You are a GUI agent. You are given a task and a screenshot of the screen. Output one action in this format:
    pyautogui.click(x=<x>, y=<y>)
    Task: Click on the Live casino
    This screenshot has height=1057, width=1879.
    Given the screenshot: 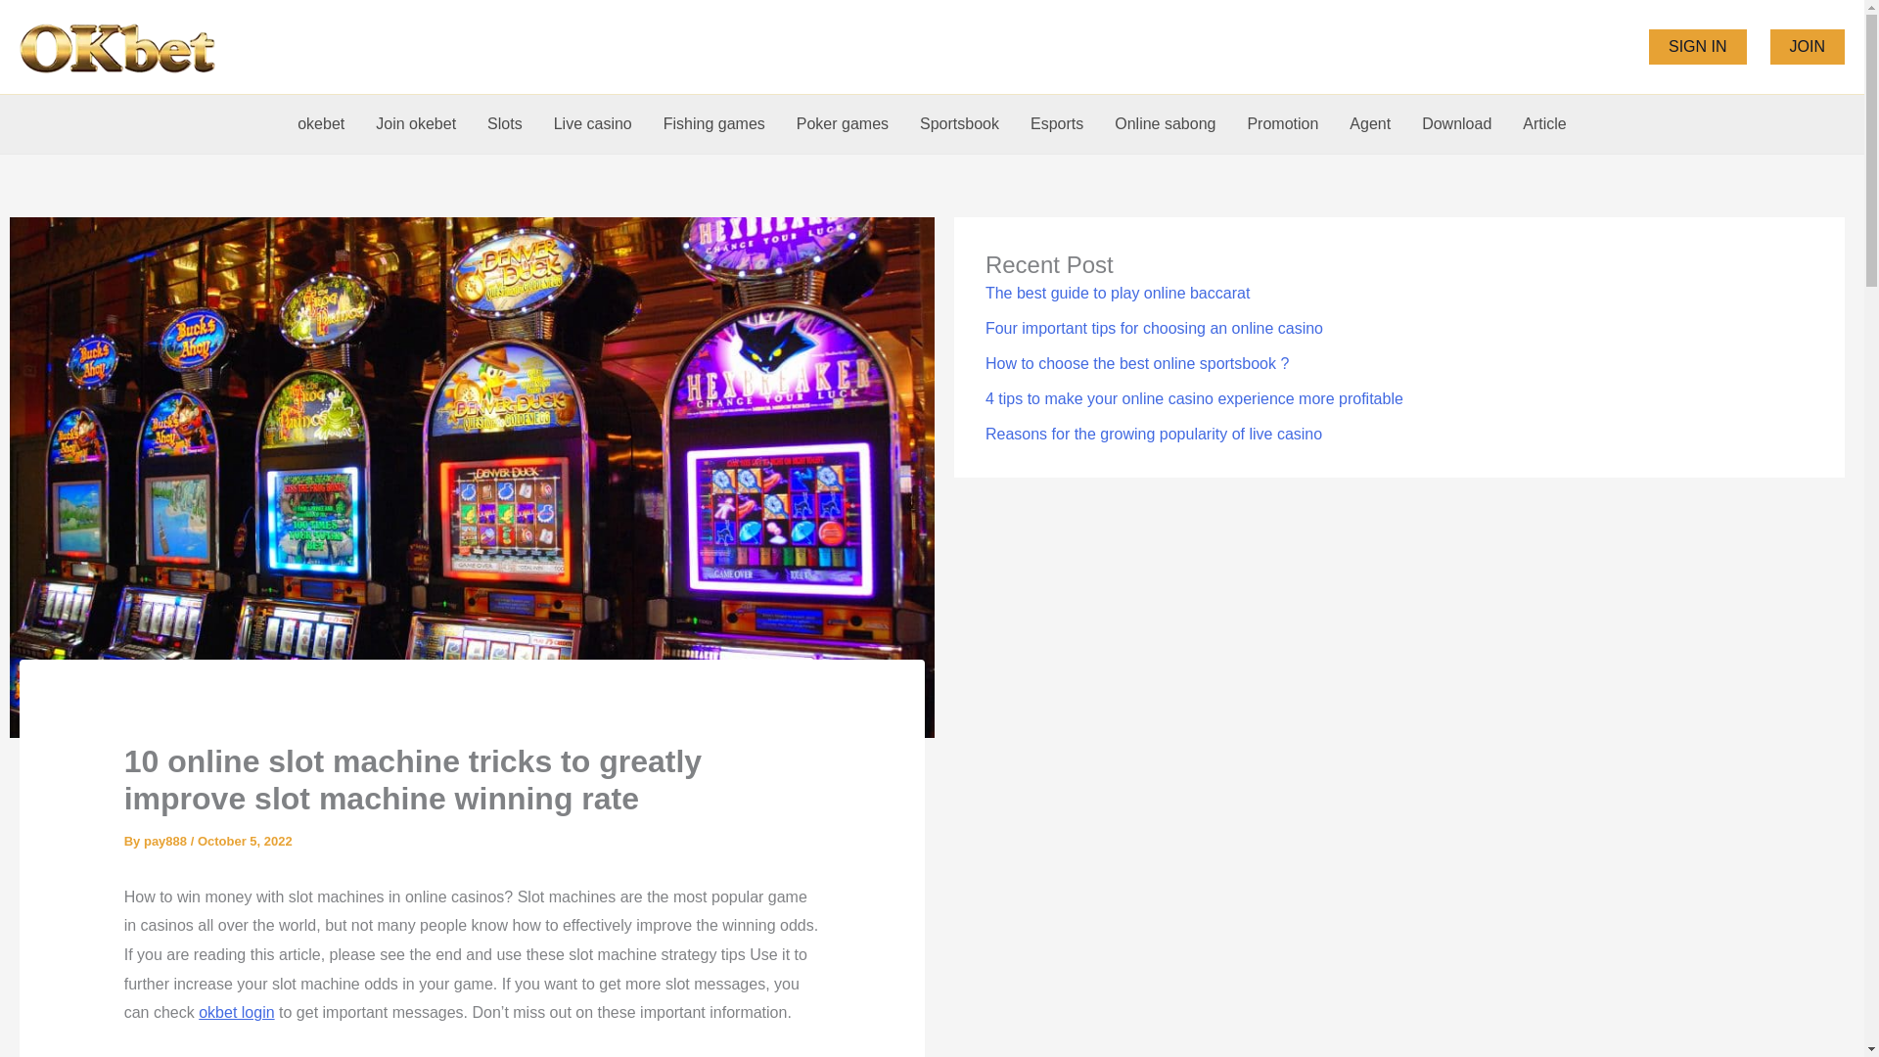 What is the action you would take?
    pyautogui.click(x=593, y=123)
    